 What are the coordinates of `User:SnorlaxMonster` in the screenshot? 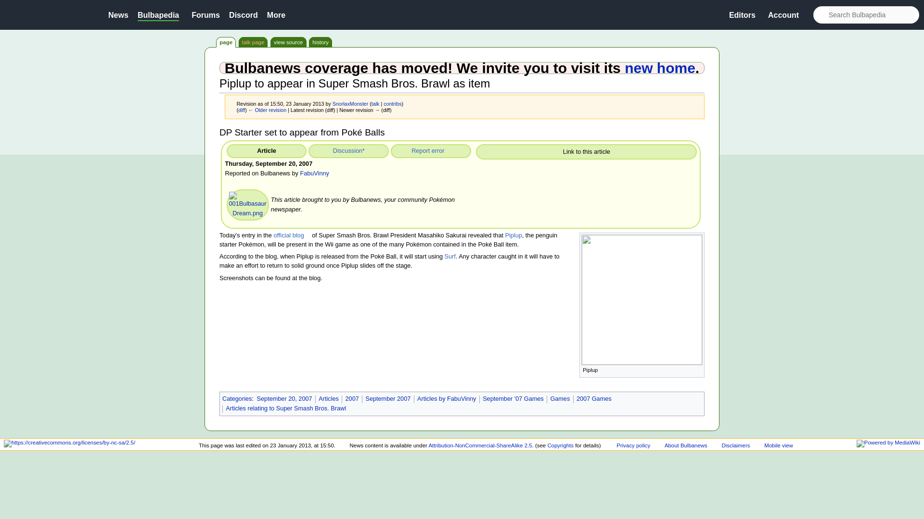 It's located at (350, 104).